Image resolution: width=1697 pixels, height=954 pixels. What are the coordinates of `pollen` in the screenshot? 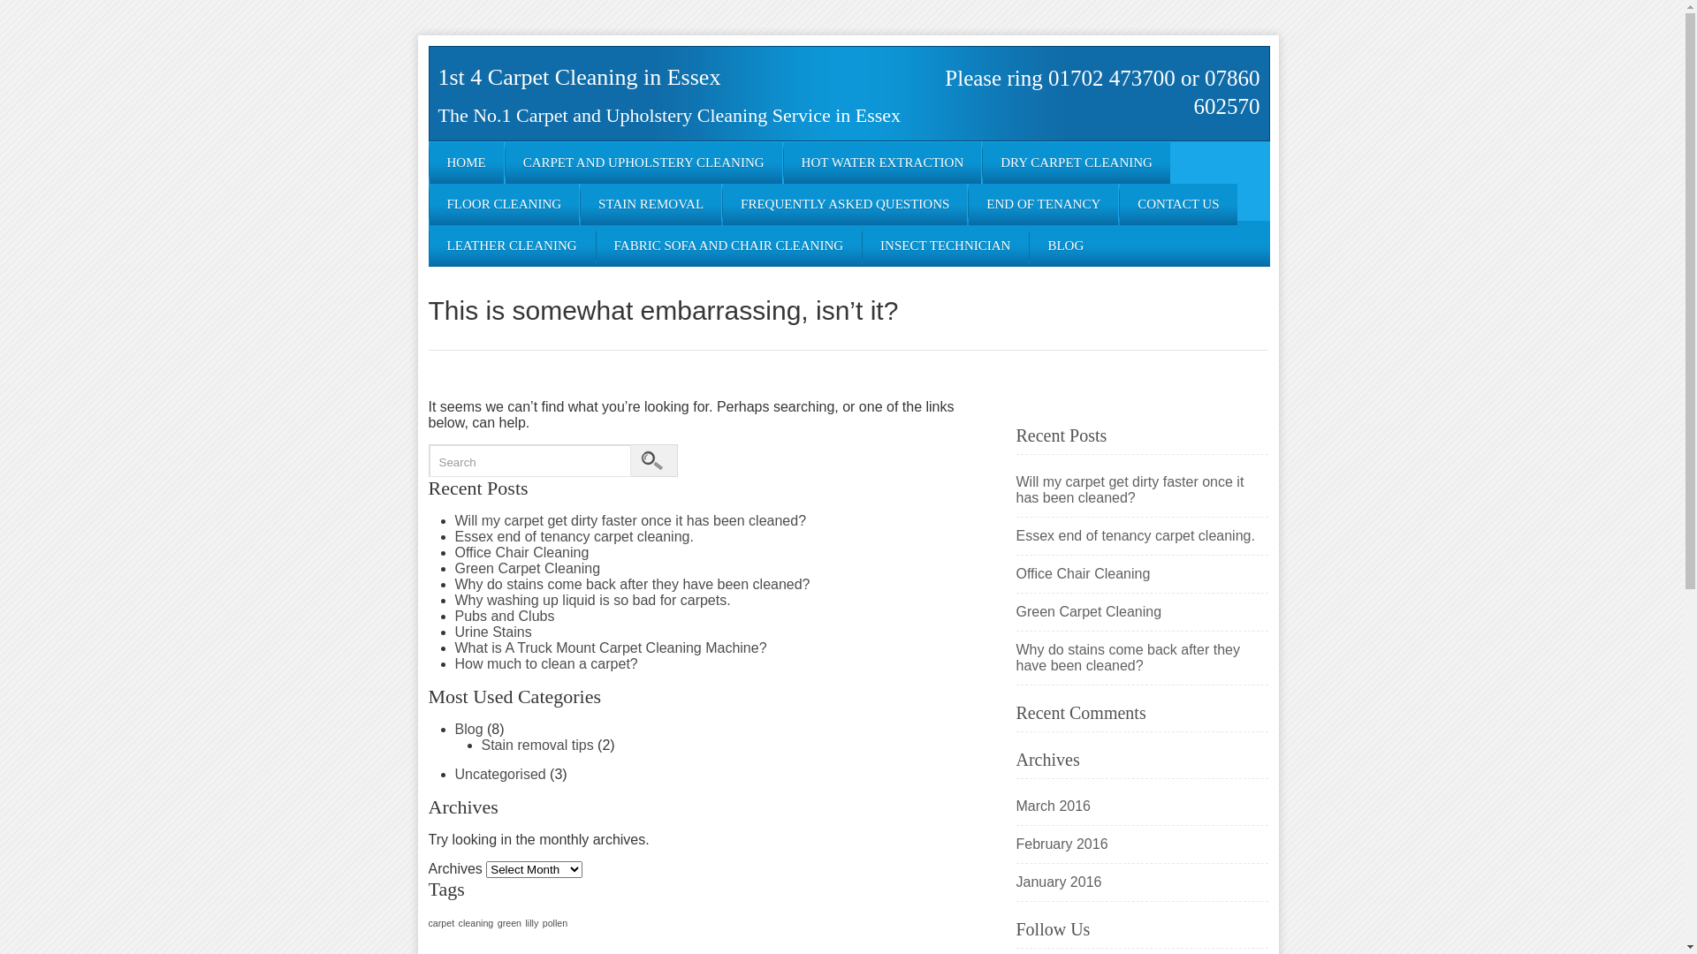 It's located at (555, 923).